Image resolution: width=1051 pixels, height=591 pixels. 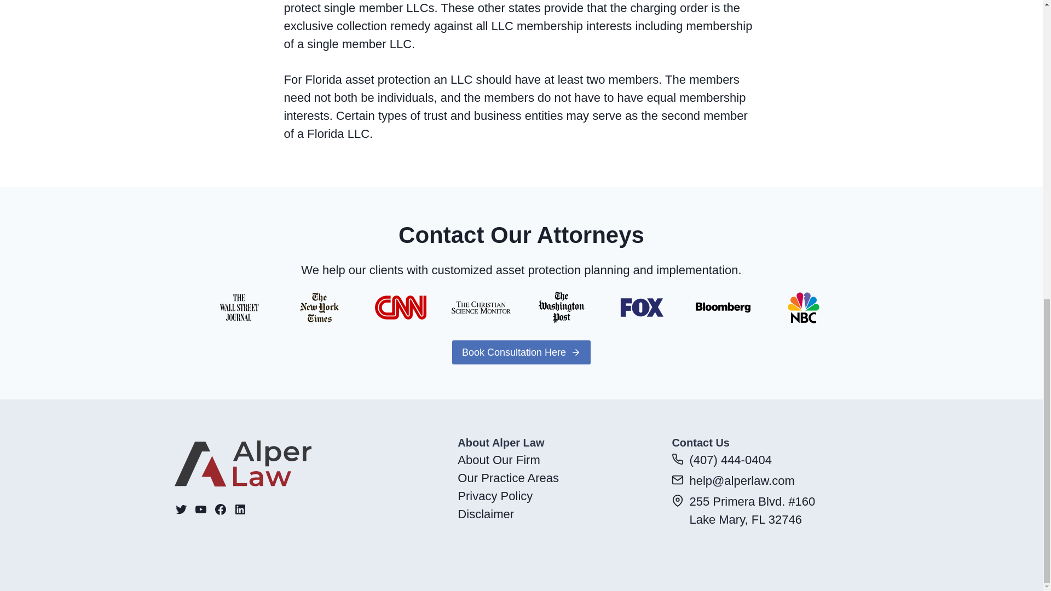 What do you see at coordinates (240, 509) in the screenshot?
I see `LinkedIn` at bounding box center [240, 509].